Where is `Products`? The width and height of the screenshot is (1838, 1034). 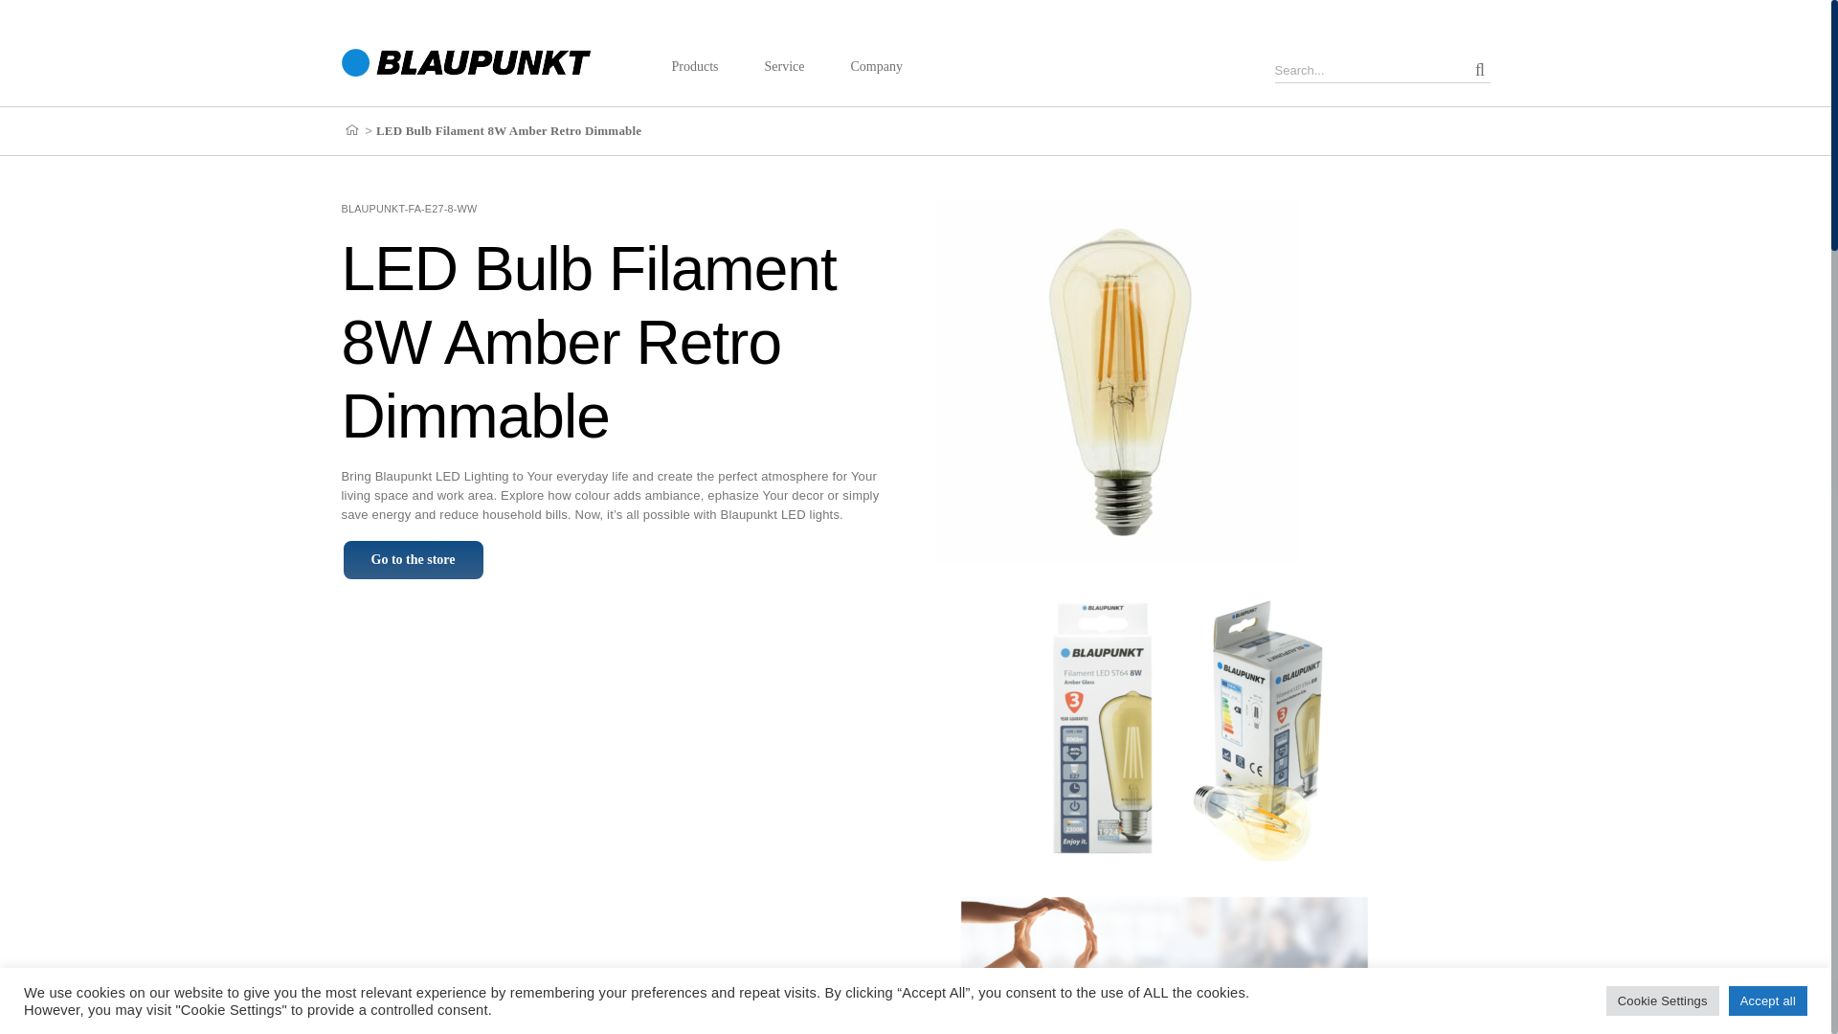
Products is located at coordinates (695, 67).